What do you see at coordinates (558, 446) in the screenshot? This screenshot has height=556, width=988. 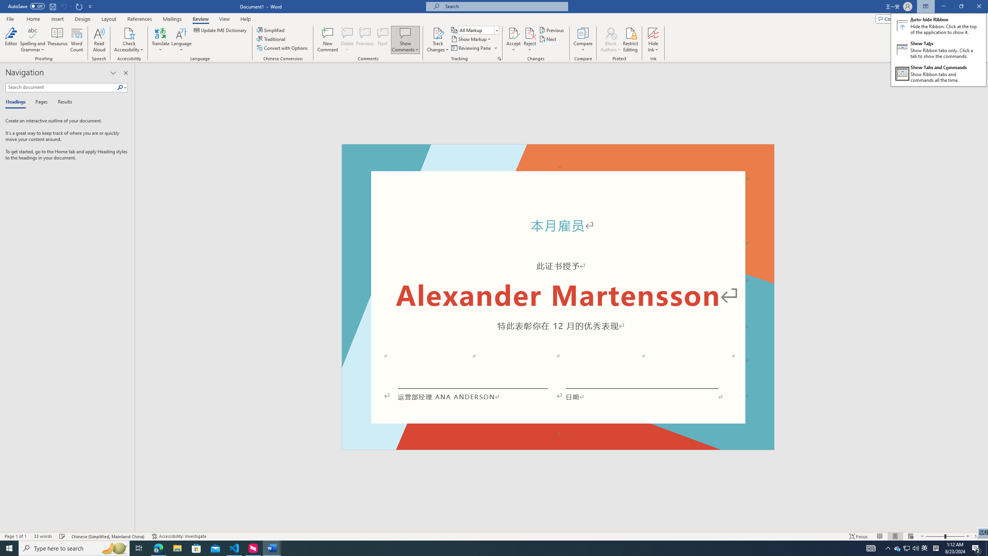 I see `Footer -Section 1-` at bounding box center [558, 446].